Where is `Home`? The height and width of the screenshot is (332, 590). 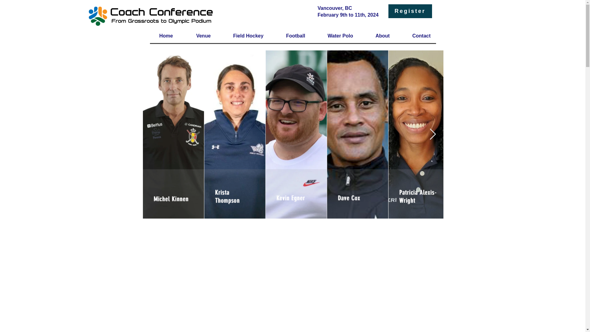
Home is located at coordinates (166, 36).